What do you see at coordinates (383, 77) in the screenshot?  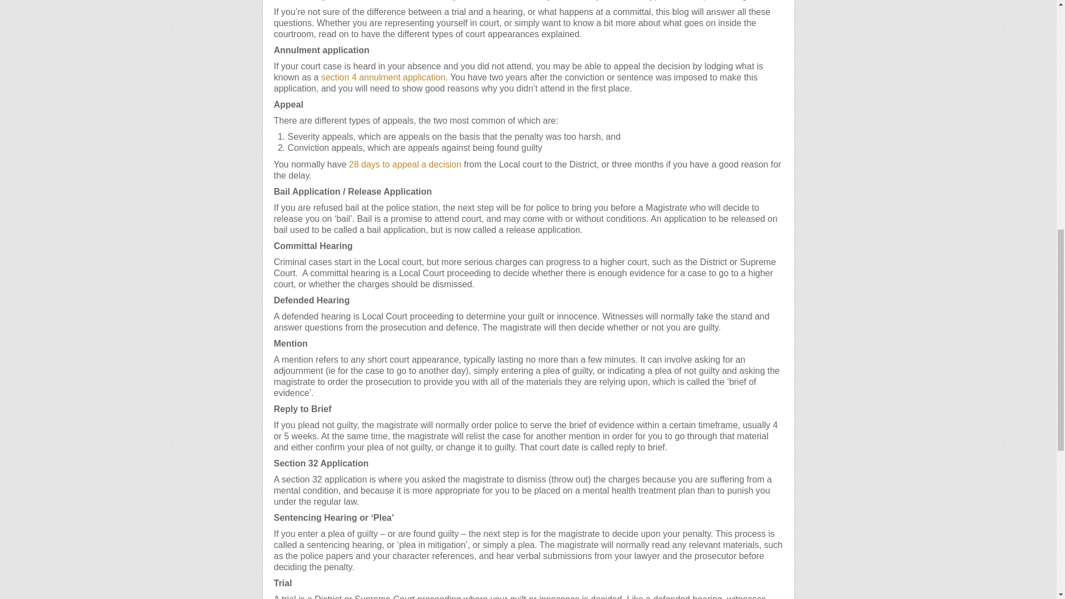 I see `section 4 annulment application` at bounding box center [383, 77].